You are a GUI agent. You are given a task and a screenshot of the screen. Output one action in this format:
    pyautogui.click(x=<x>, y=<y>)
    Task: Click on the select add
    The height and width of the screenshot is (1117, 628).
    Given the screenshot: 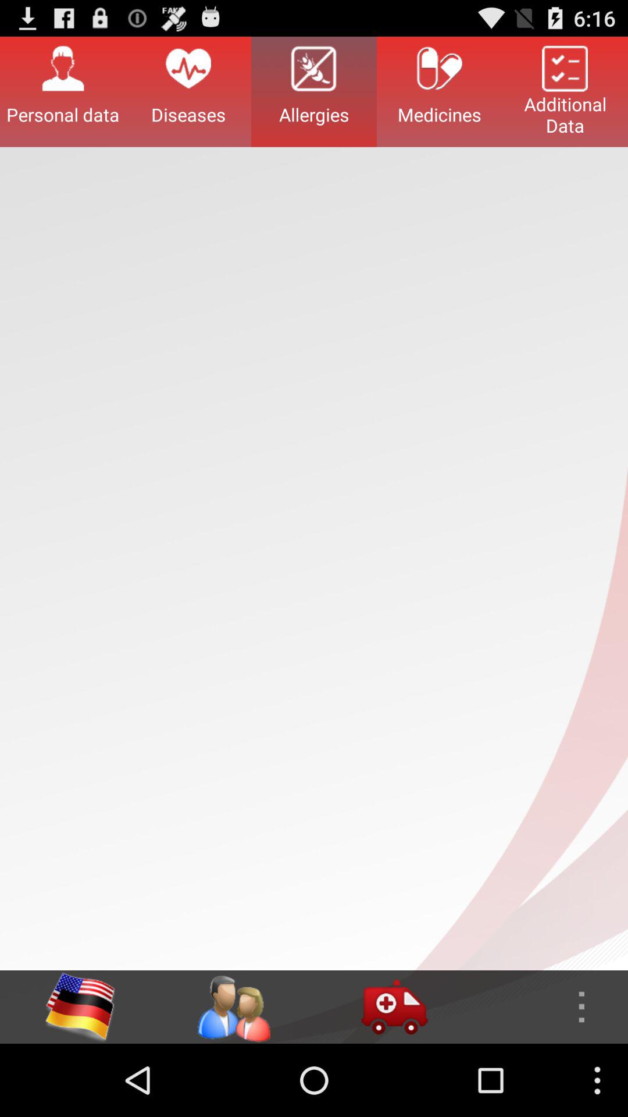 What is the action you would take?
    pyautogui.click(x=394, y=1007)
    